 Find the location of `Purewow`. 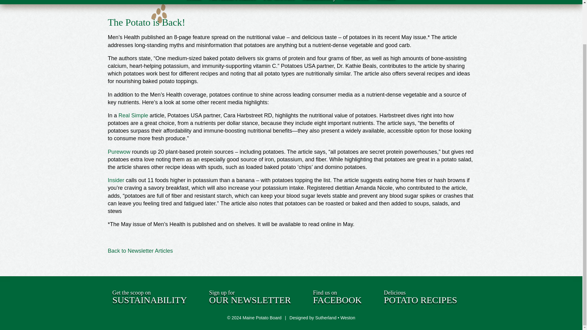

Purewow is located at coordinates (119, 152).